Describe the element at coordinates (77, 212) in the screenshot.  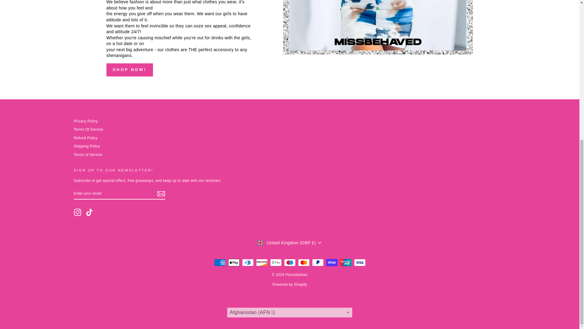
I see `Poundlashes on Instagram` at that location.